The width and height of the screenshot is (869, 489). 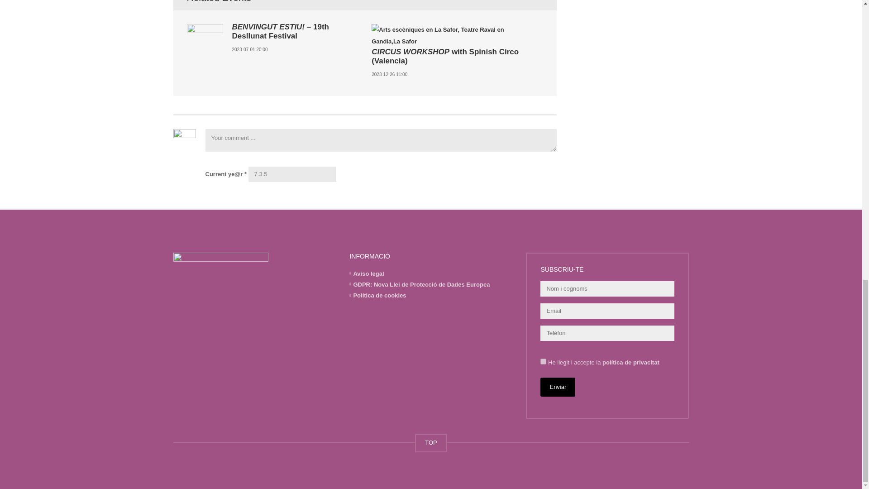 I want to click on 1, so click(x=543, y=361).